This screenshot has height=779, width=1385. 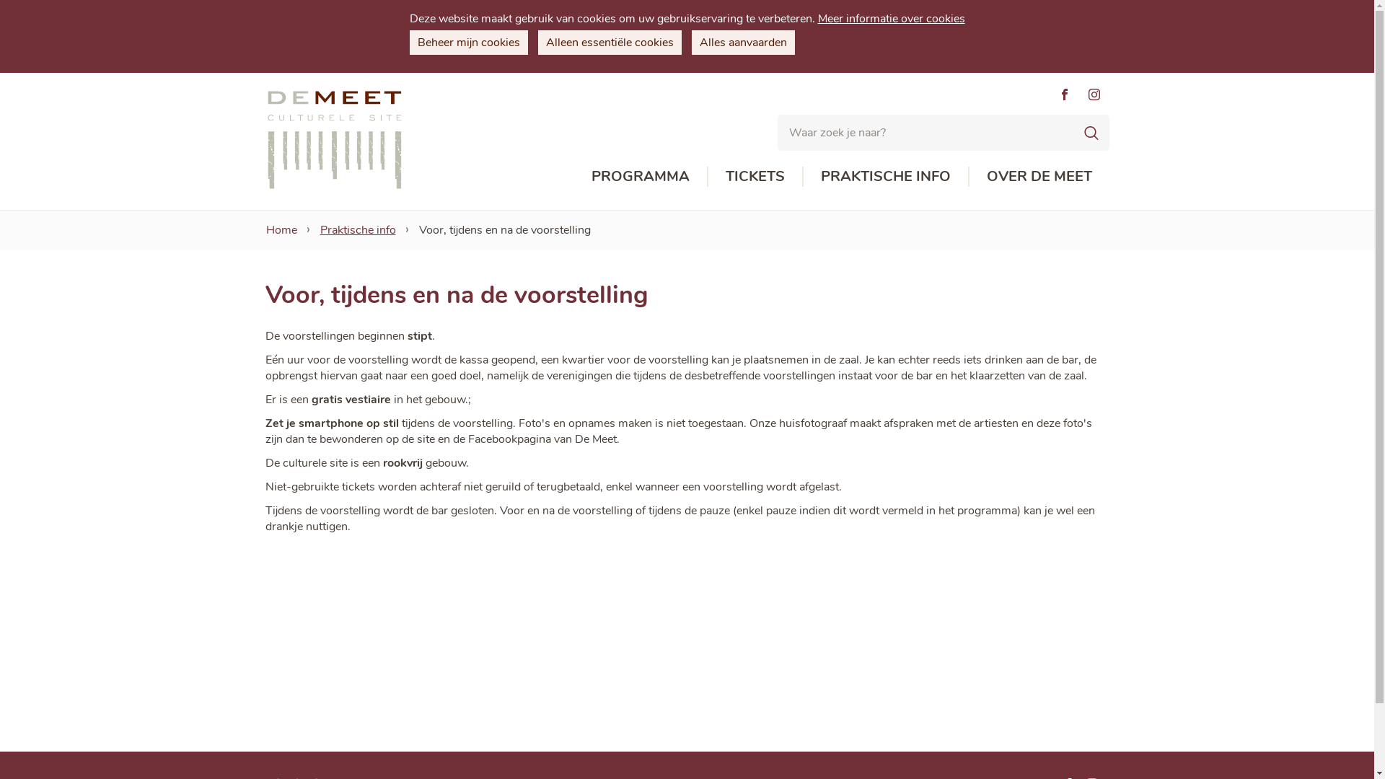 I want to click on Volg ons op Instagram, so click(x=1095, y=95).